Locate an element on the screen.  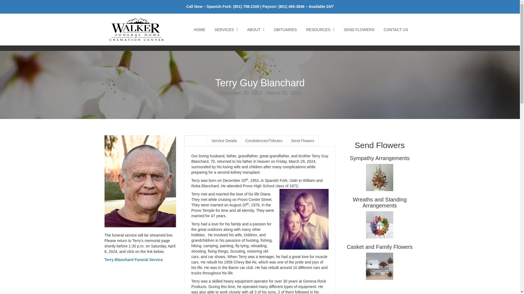
OBITUARIES is located at coordinates (285, 29).